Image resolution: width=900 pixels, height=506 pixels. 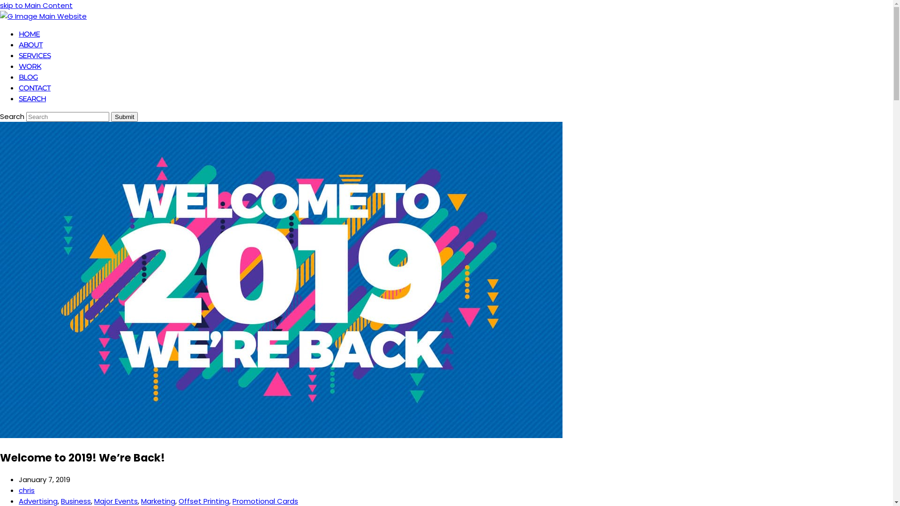 I want to click on SEARCH, so click(x=32, y=98).